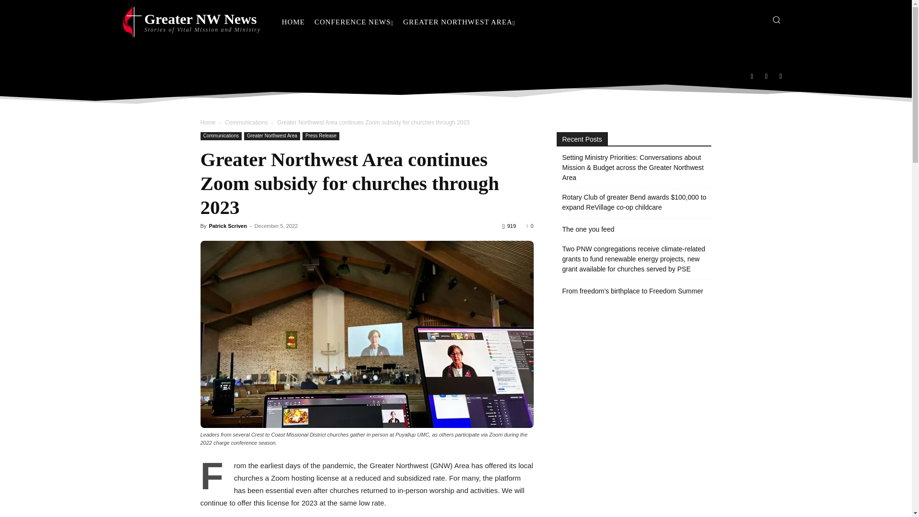 This screenshot has height=517, width=919. What do you see at coordinates (220, 136) in the screenshot?
I see `Patrick Scriven` at bounding box center [220, 136].